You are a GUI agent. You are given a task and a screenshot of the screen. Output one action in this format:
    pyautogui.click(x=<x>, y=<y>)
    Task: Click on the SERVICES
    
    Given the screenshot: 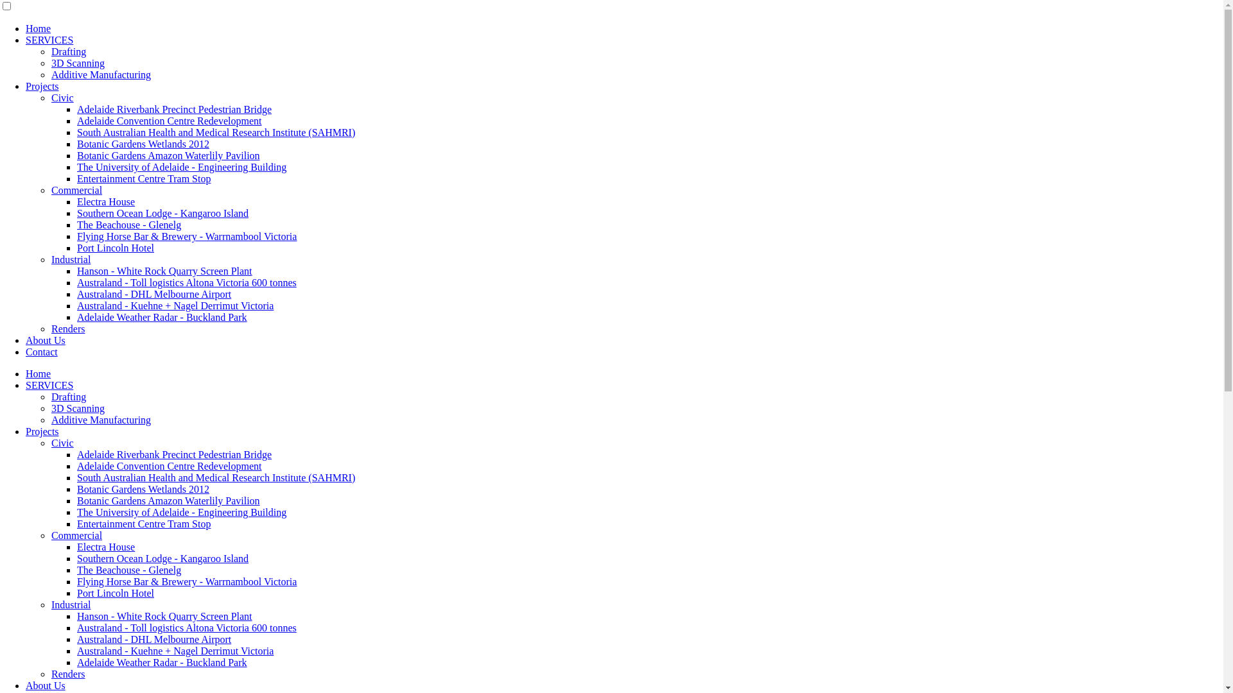 What is the action you would take?
    pyautogui.click(x=49, y=40)
    